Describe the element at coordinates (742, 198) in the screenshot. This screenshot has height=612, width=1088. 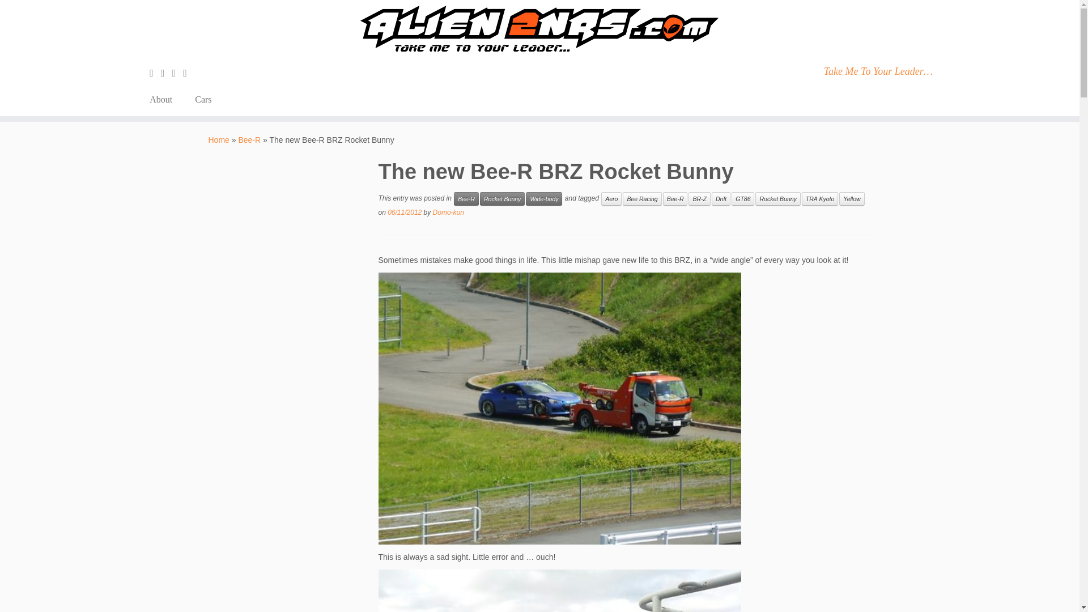
I see `GT86` at that location.